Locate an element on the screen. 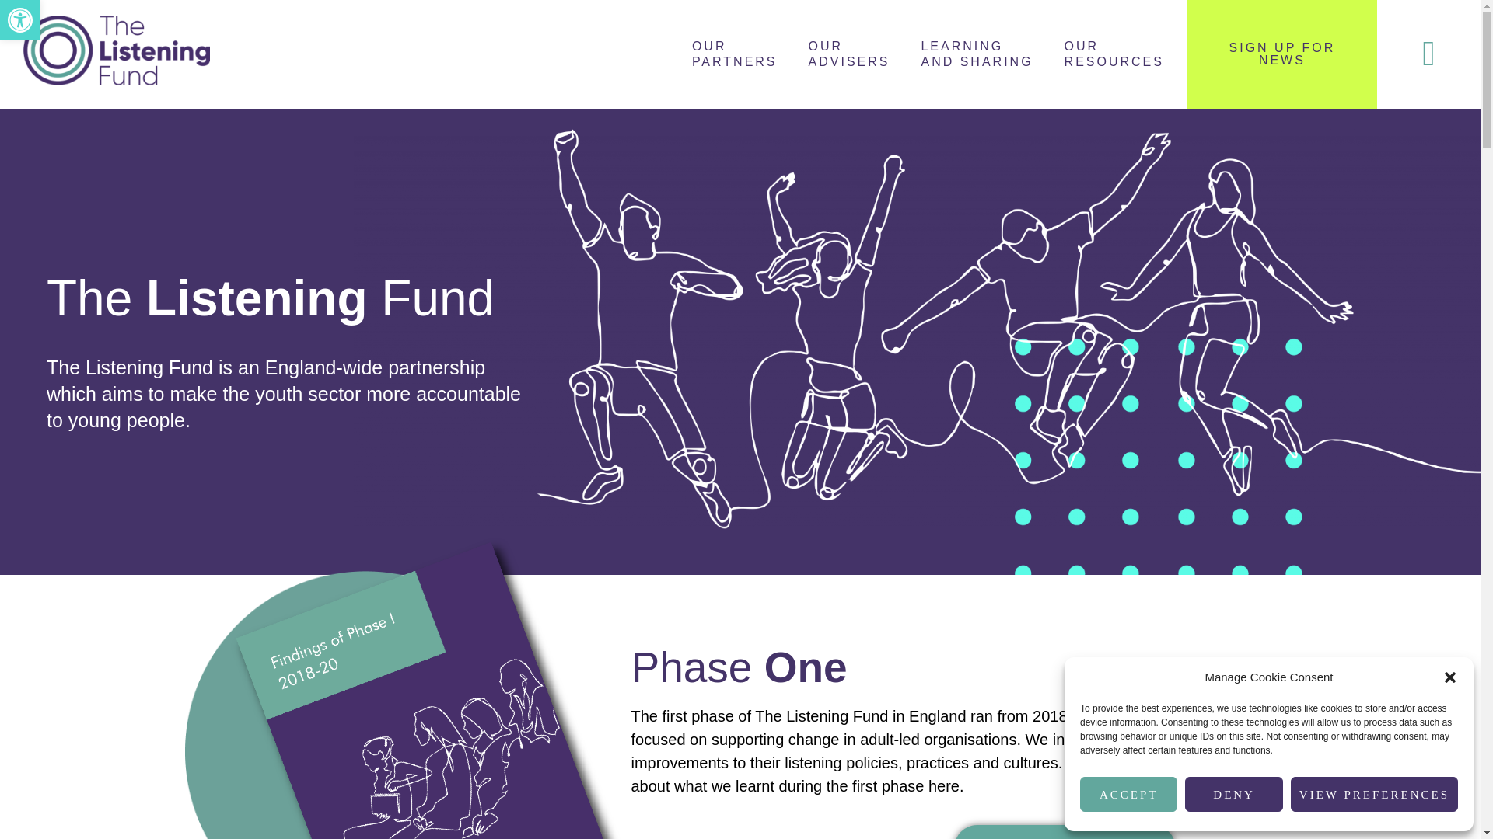 The height and width of the screenshot is (839, 1493). Accessibility Tools is located at coordinates (20, 20).